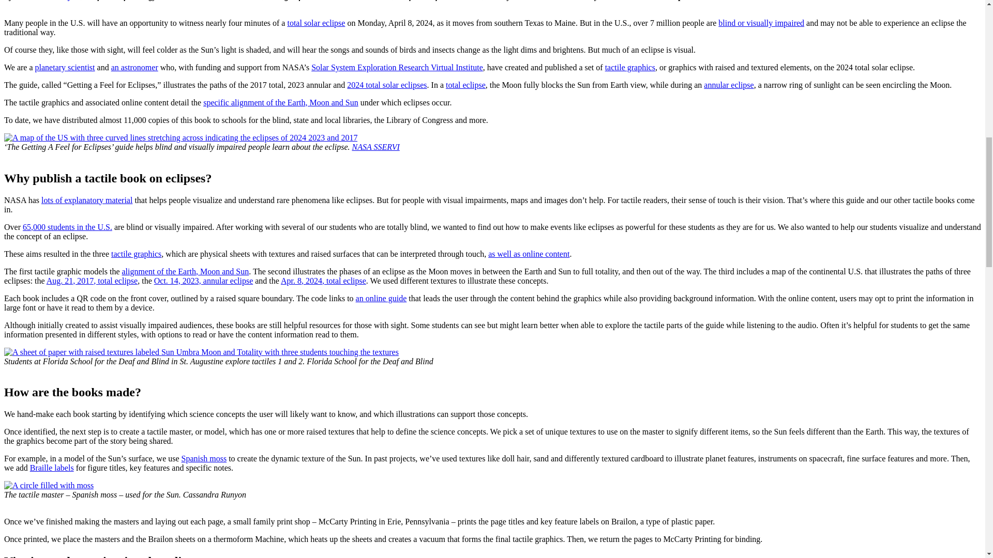 The height and width of the screenshot is (558, 993). Describe the element at coordinates (387, 85) in the screenshot. I see `2024 total solar eclipses` at that location.